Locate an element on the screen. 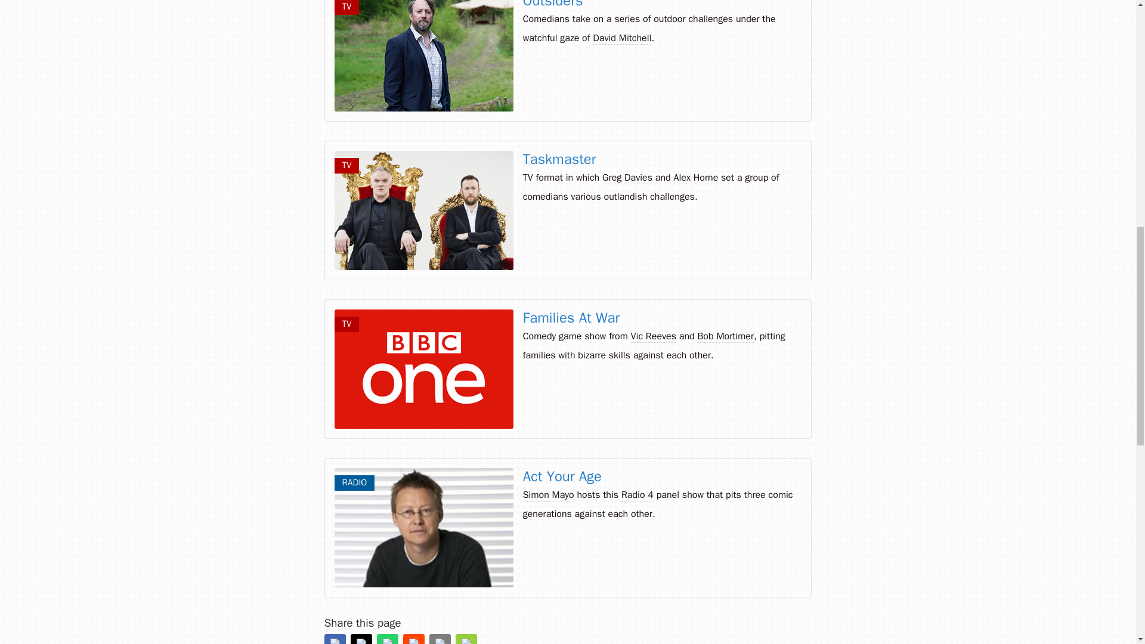 The height and width of the screenshot is (644, 1145). Vic Reeves profile is located at coordinates (654, 336).